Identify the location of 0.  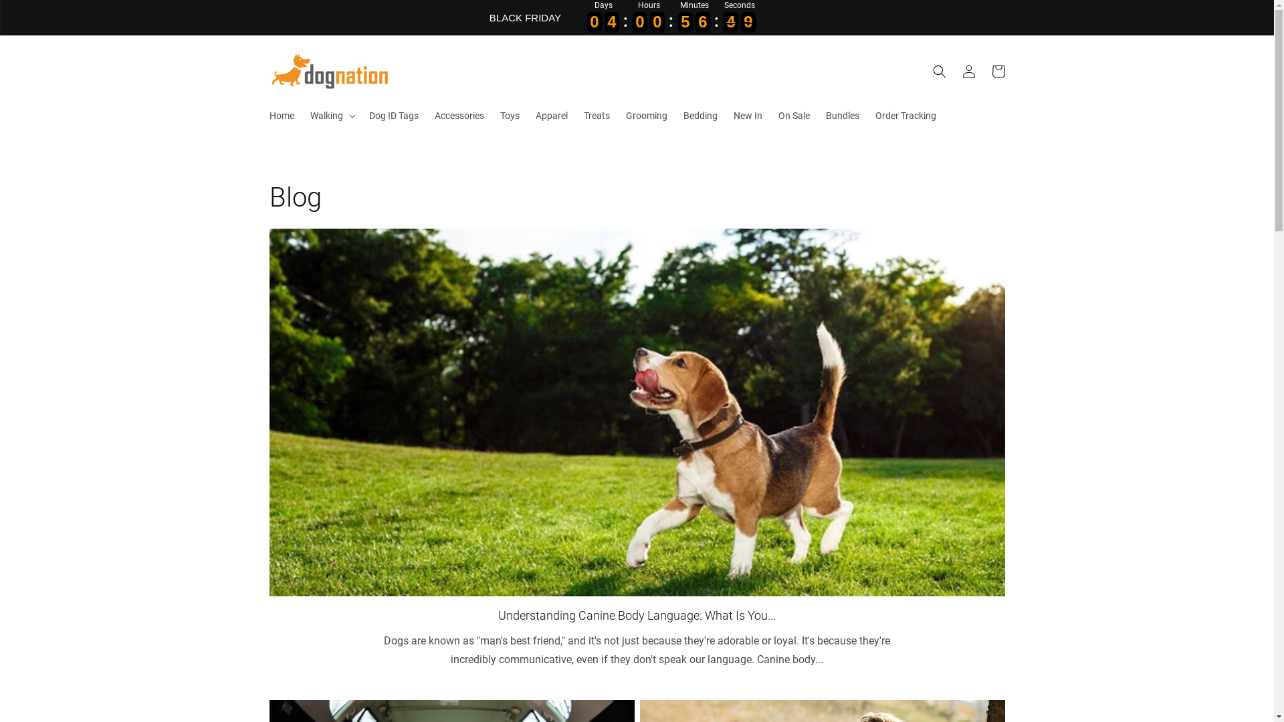
(703, 22).